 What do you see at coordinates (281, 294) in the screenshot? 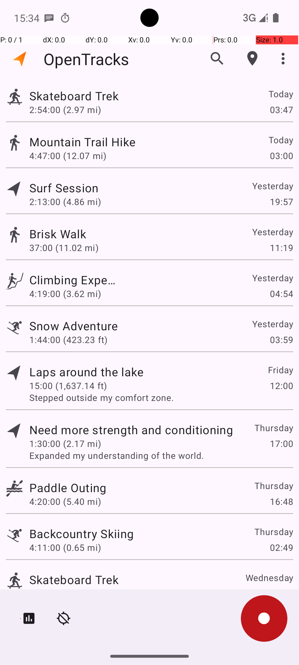
I see `04:54` at bounding box center [281, 294].